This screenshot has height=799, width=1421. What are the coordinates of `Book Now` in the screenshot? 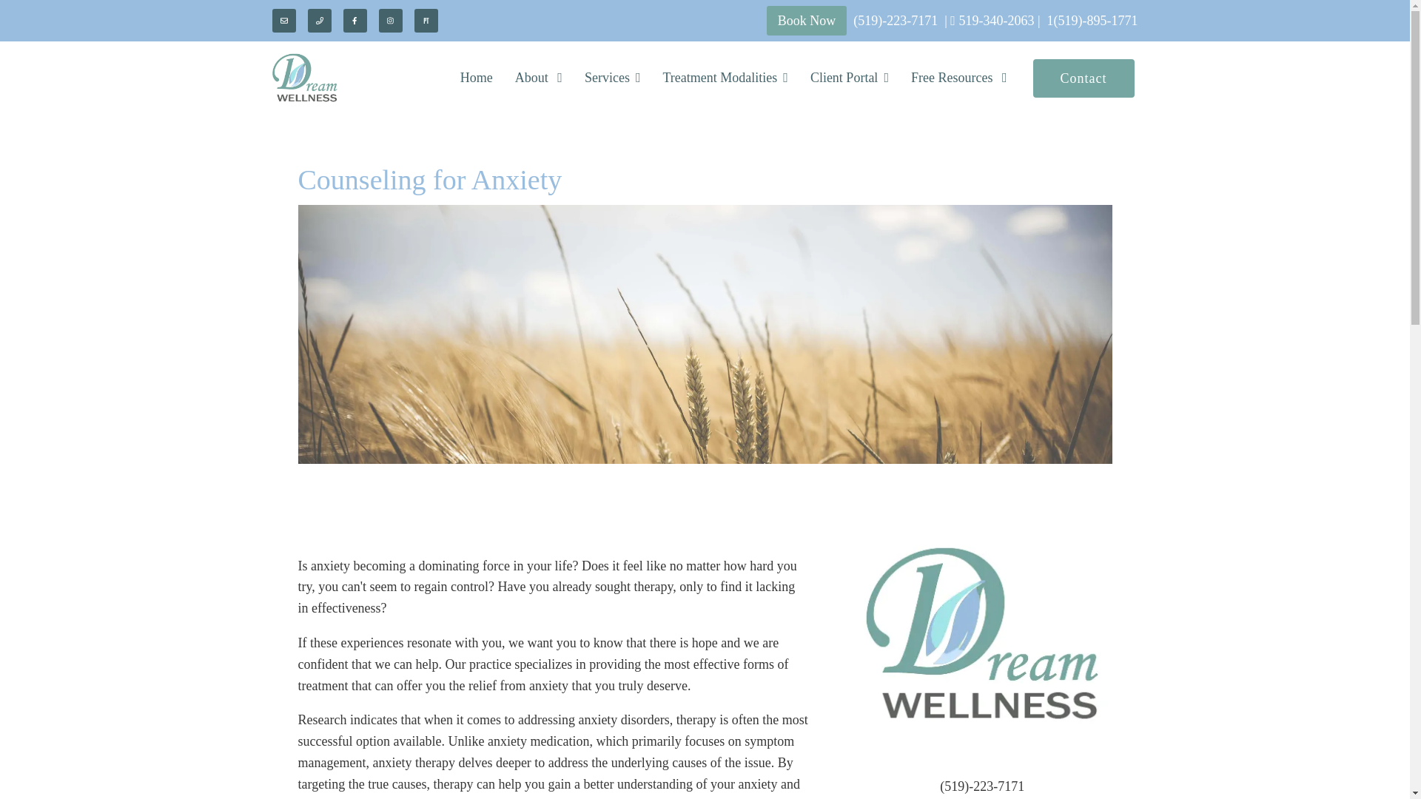 It's located at (807, 20).